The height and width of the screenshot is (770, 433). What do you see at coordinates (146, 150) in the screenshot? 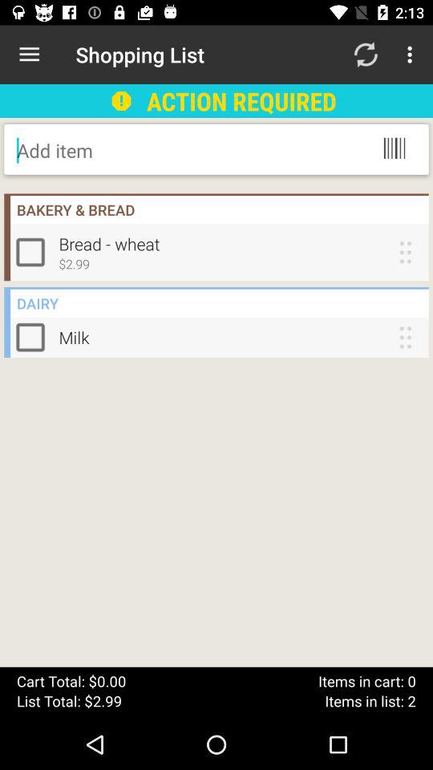
I see `type item` at bounding box center [146, 150].